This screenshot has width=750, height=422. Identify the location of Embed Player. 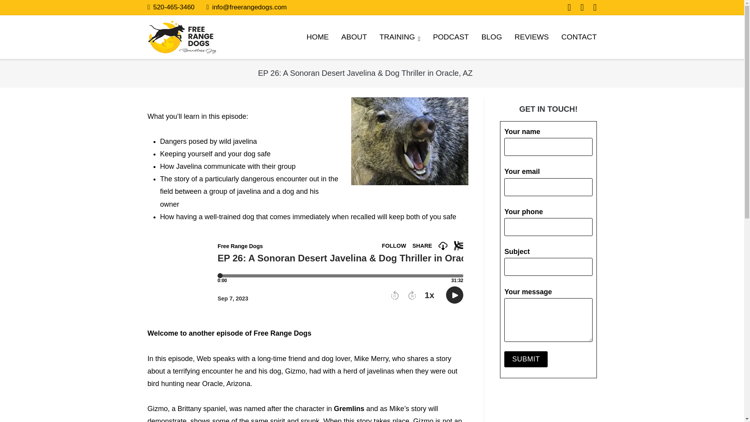
(307, 273).